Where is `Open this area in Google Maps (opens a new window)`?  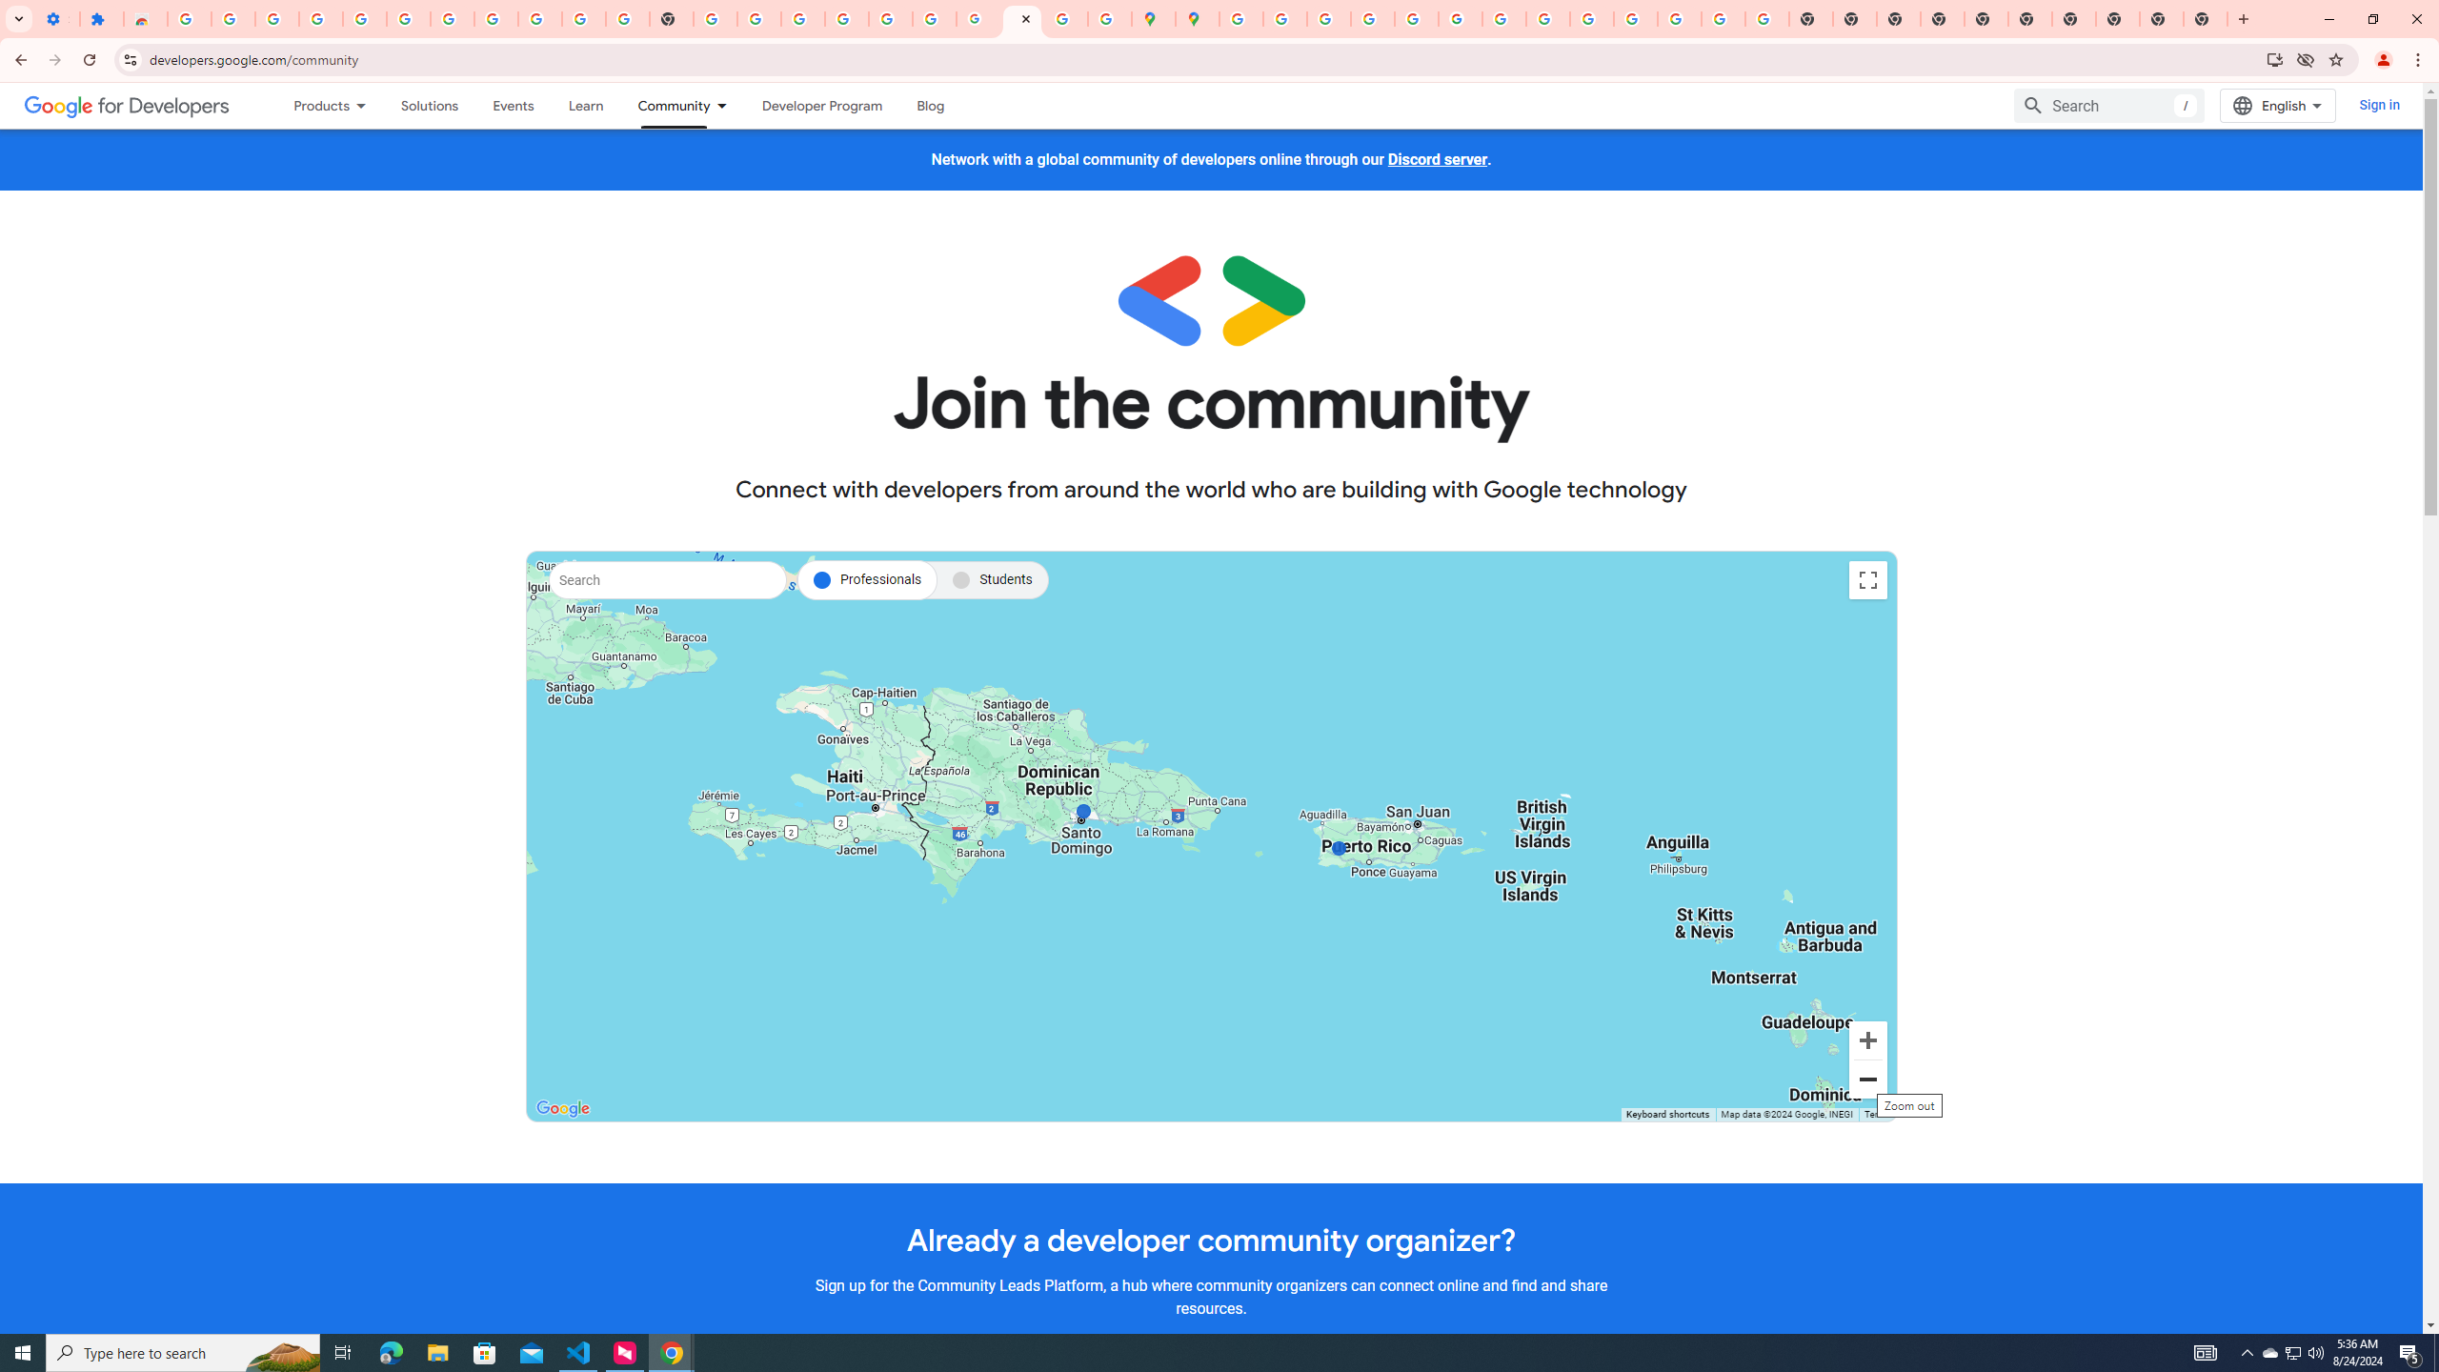 Open this area in Google Maps (opens a new window) is located at coordinates (563, 1108).